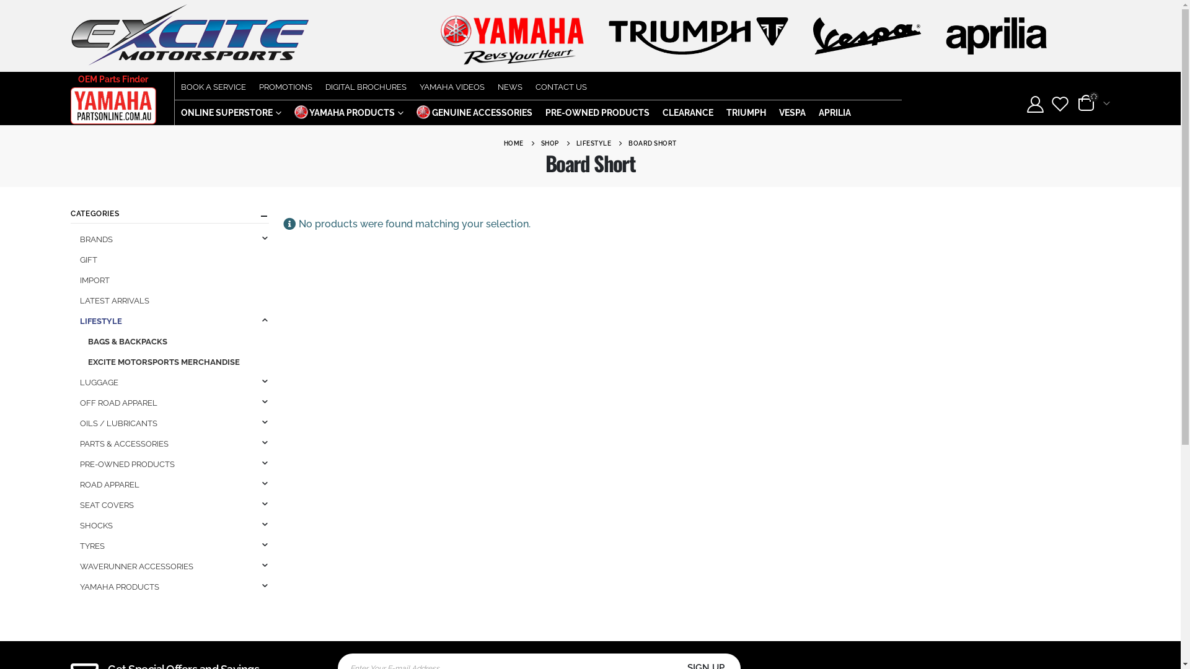 The image size is (1190, 669). What do you see at coordinates (97, 239) in the screenshot?
I see `BRANDS` at bounding box center [97, 239].